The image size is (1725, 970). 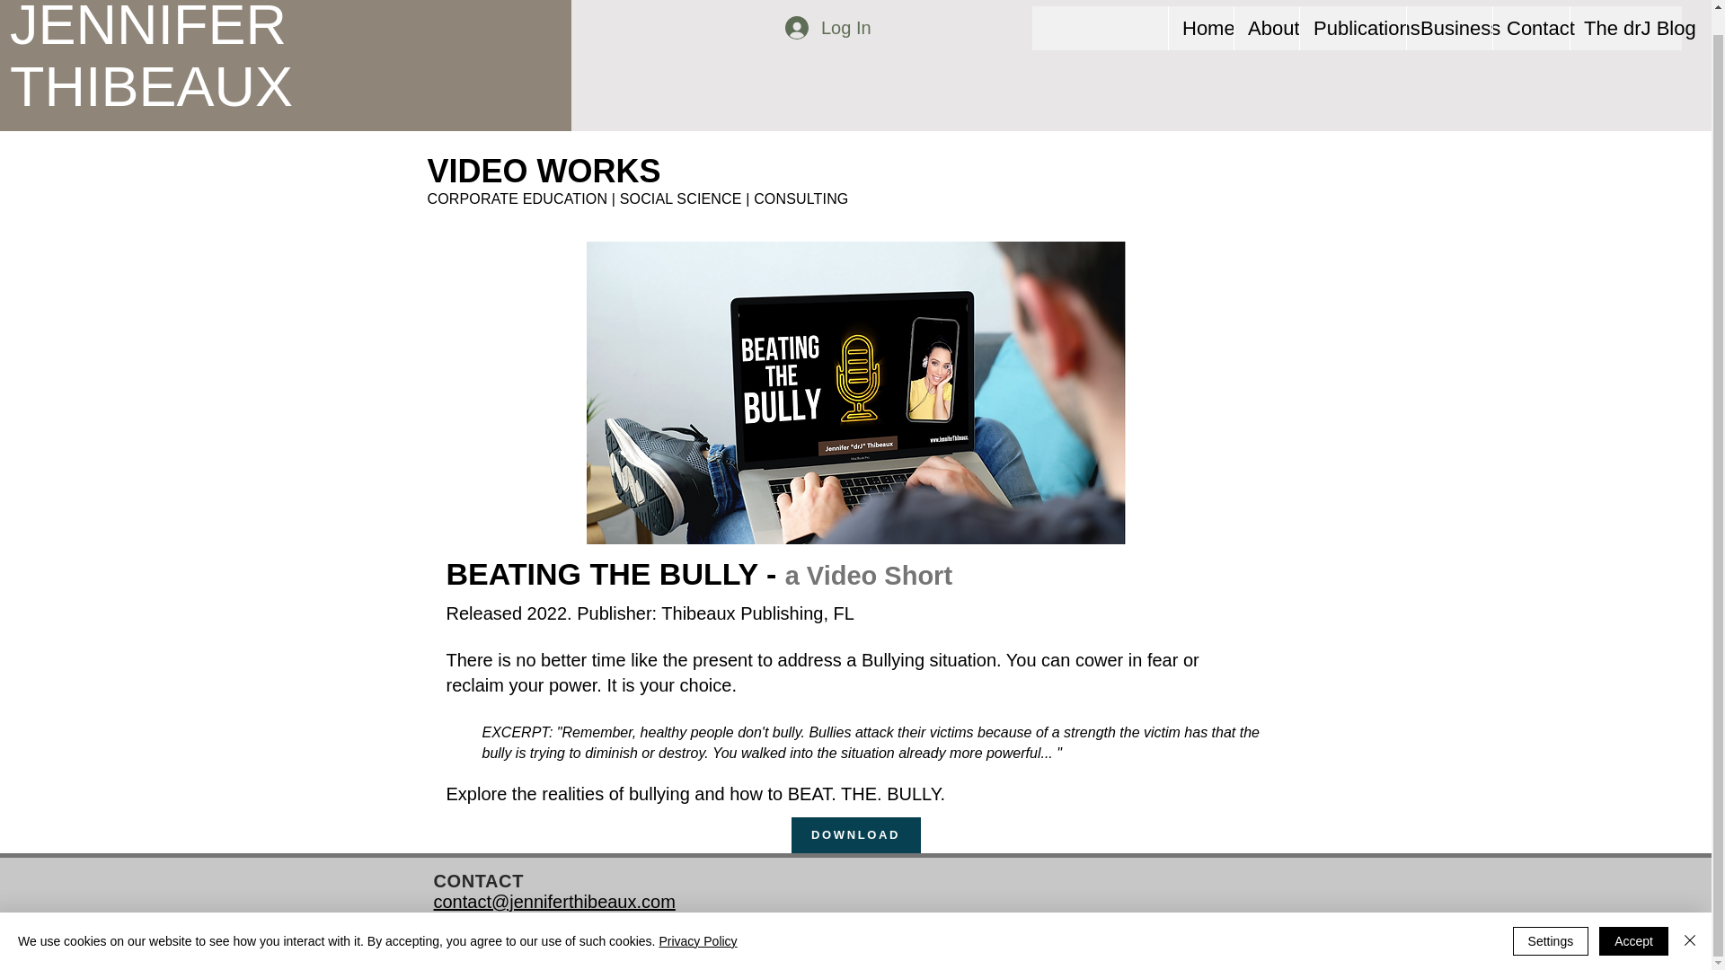 What do you see at coordinates (1531, 28) in the screenshot?
I see `Contact` at bounding box center [1531, 28].